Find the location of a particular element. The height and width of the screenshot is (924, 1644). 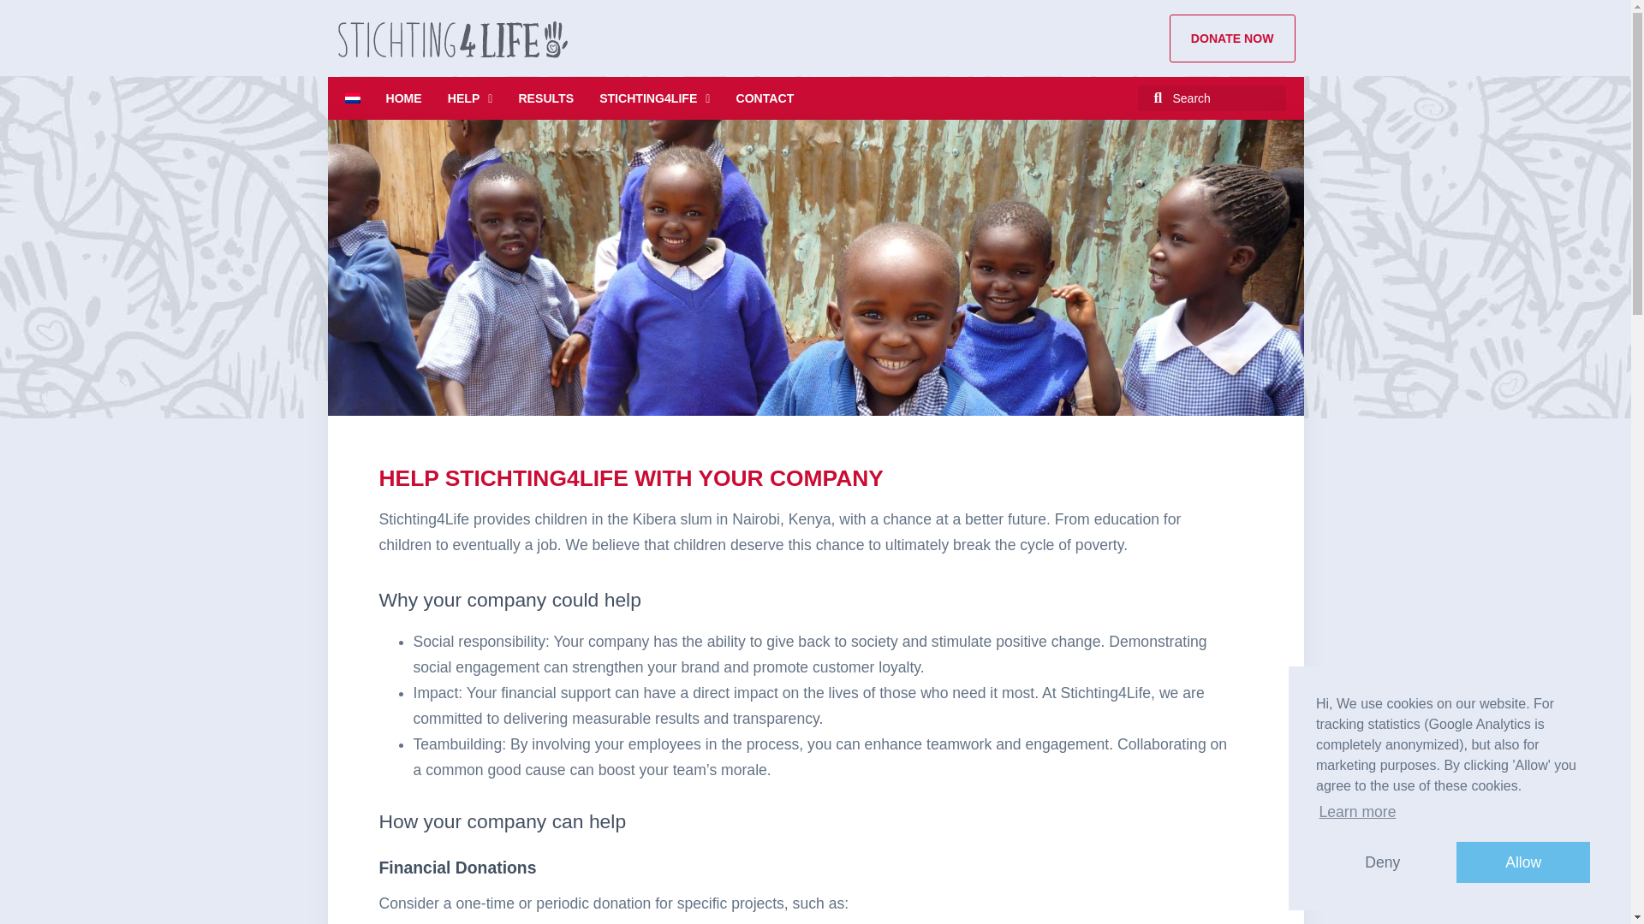

CONTACT is located at coordinates (764, 98).